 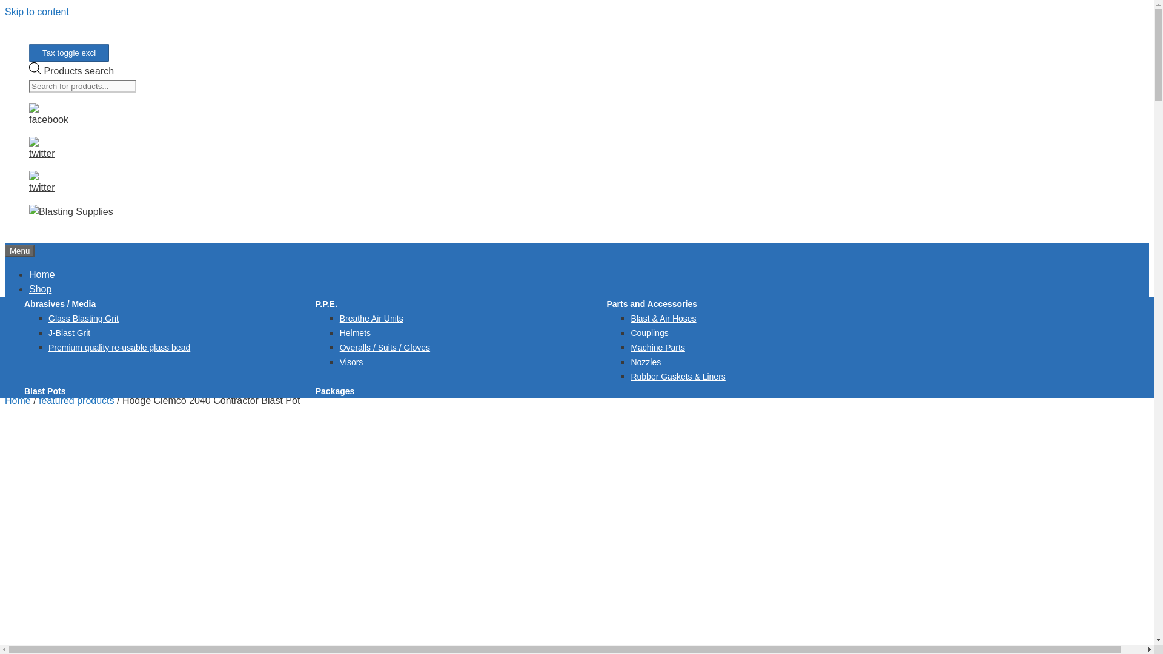 What do you see at coordinates (69, 333) in the screenshot?
I see `J-Blast Grit` at bounding box center [69, 333].